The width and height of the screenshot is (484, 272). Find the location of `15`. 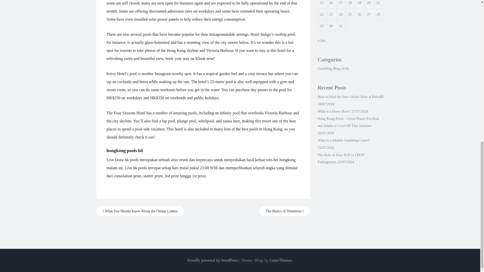

15 is located at coordinates (322, 3).